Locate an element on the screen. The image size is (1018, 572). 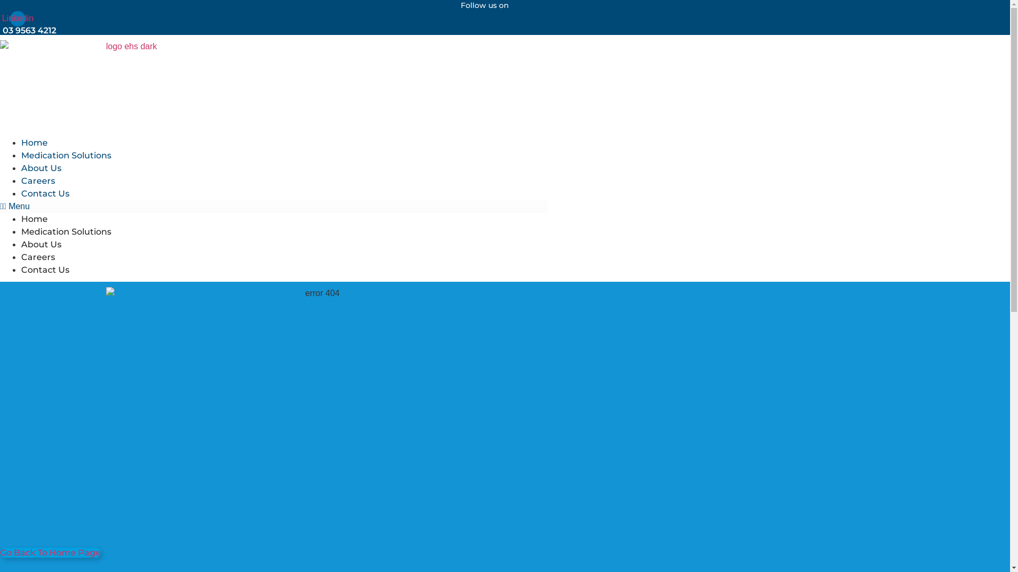
Contact Us is located at coordinates (46, 270).